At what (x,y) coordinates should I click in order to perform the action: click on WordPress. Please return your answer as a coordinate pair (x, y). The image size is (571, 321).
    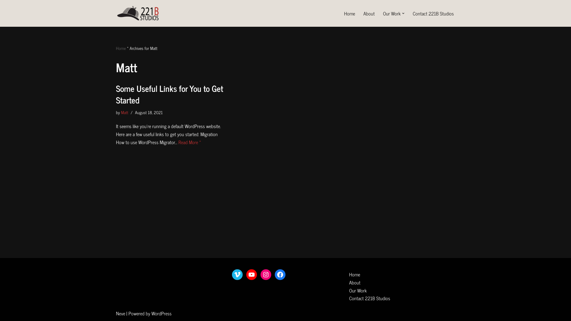
    Looking at the image, I should click on (161, 313).